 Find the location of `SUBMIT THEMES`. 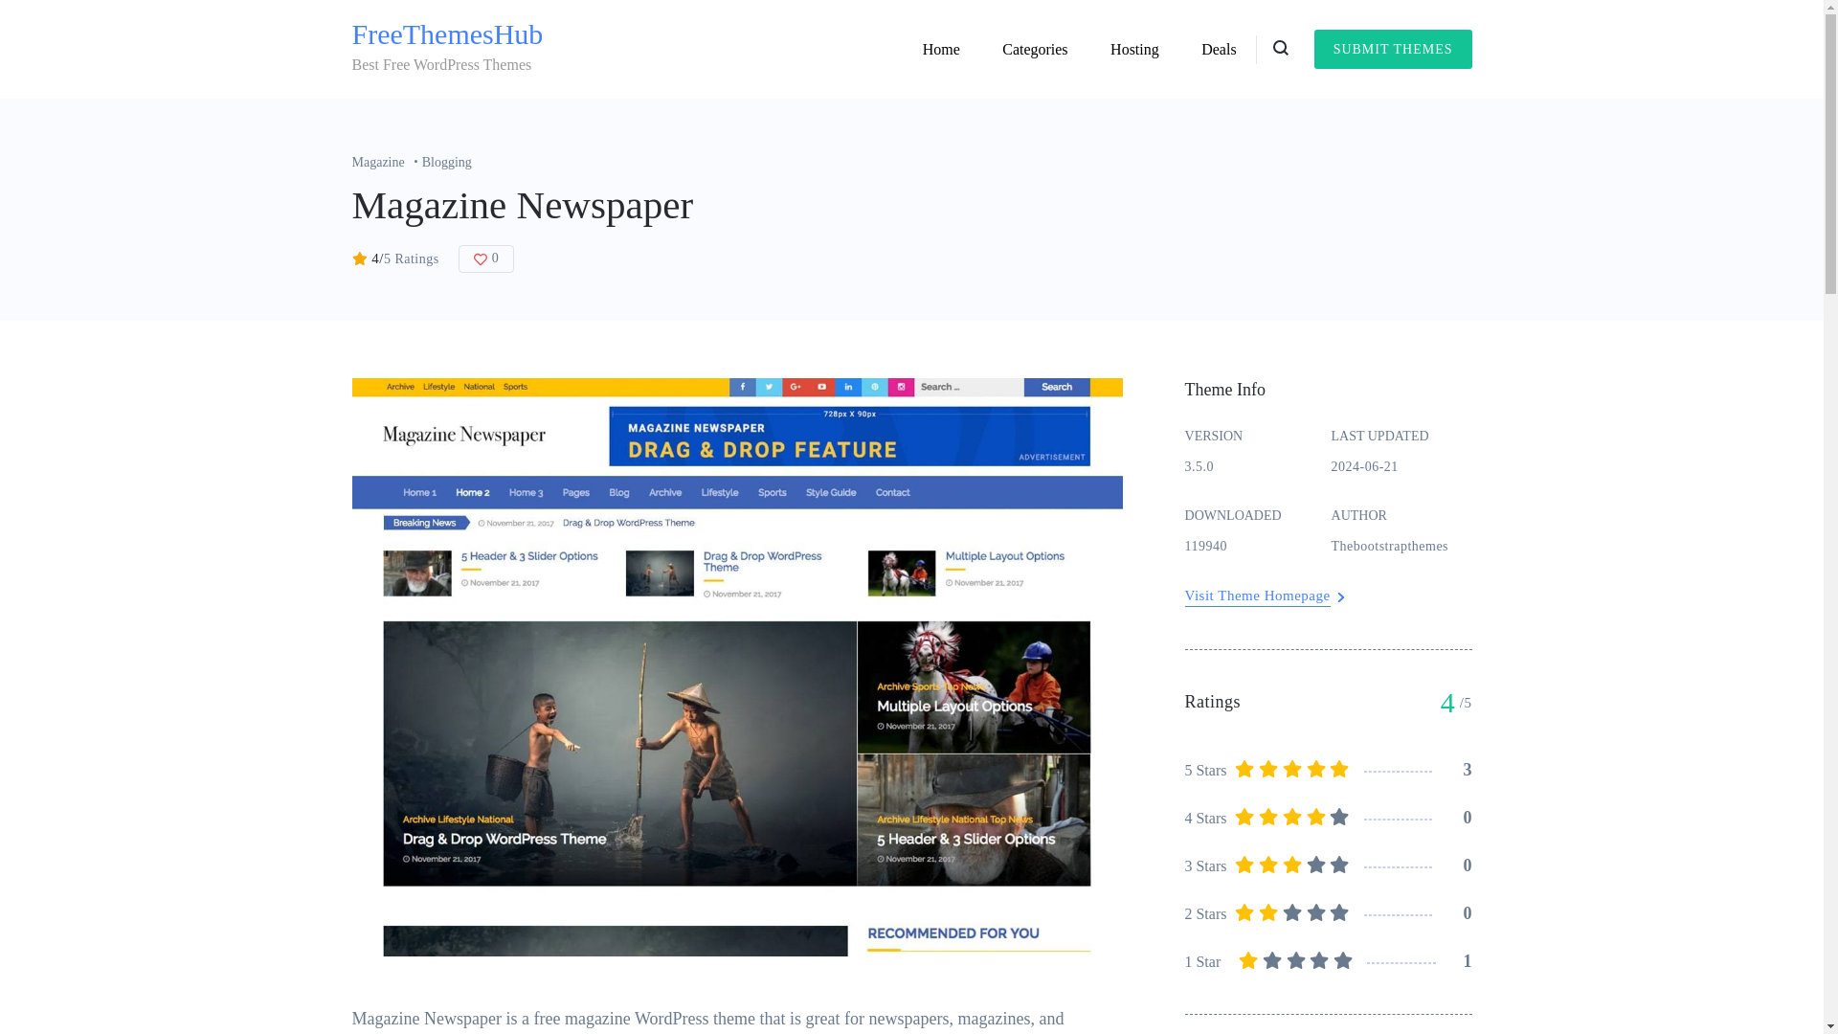

SUBMIT THEMES is located at coordinates (1392, 50).